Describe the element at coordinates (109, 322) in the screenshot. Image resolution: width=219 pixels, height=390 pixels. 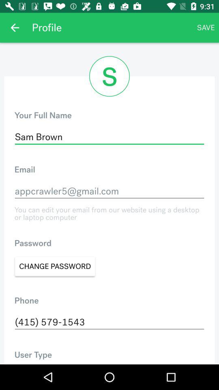
I see `click item below the phone icon` at that location.